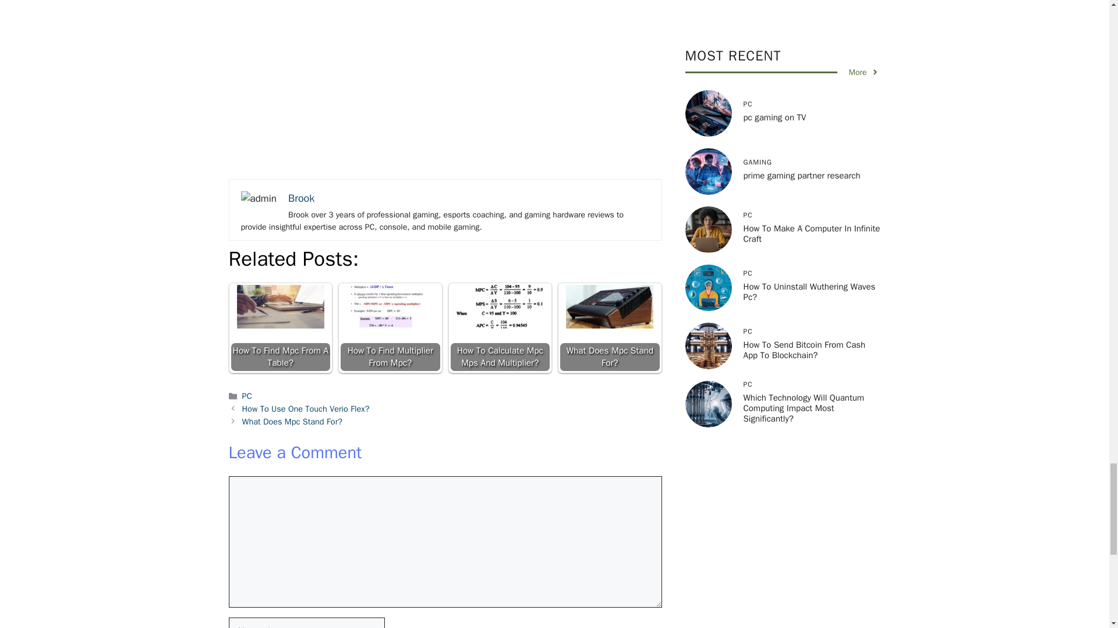 The height and width of the screenshot is (628, 1118). What do you see at coordinates (610, 328) in the screenshot?
I see `What Does Mpc Stand For?` at bounding box center [610, 328].